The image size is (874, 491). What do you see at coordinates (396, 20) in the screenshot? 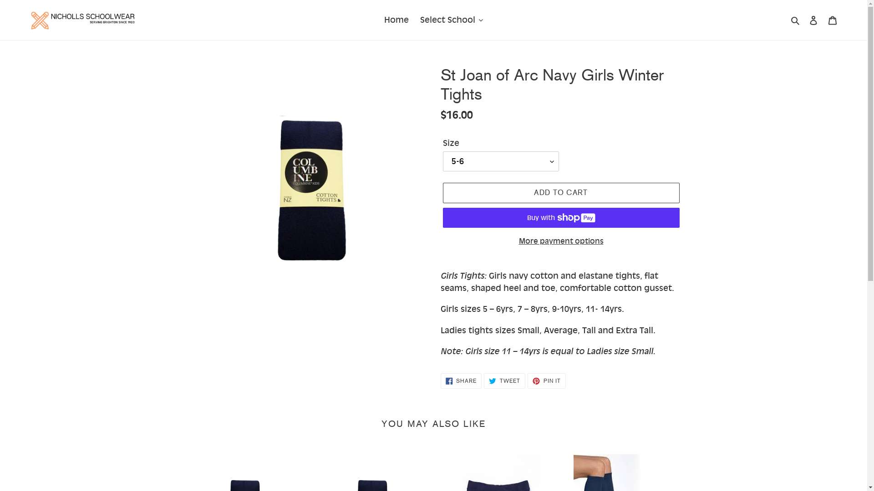
I see `Home` at bounding box center [396, 20].